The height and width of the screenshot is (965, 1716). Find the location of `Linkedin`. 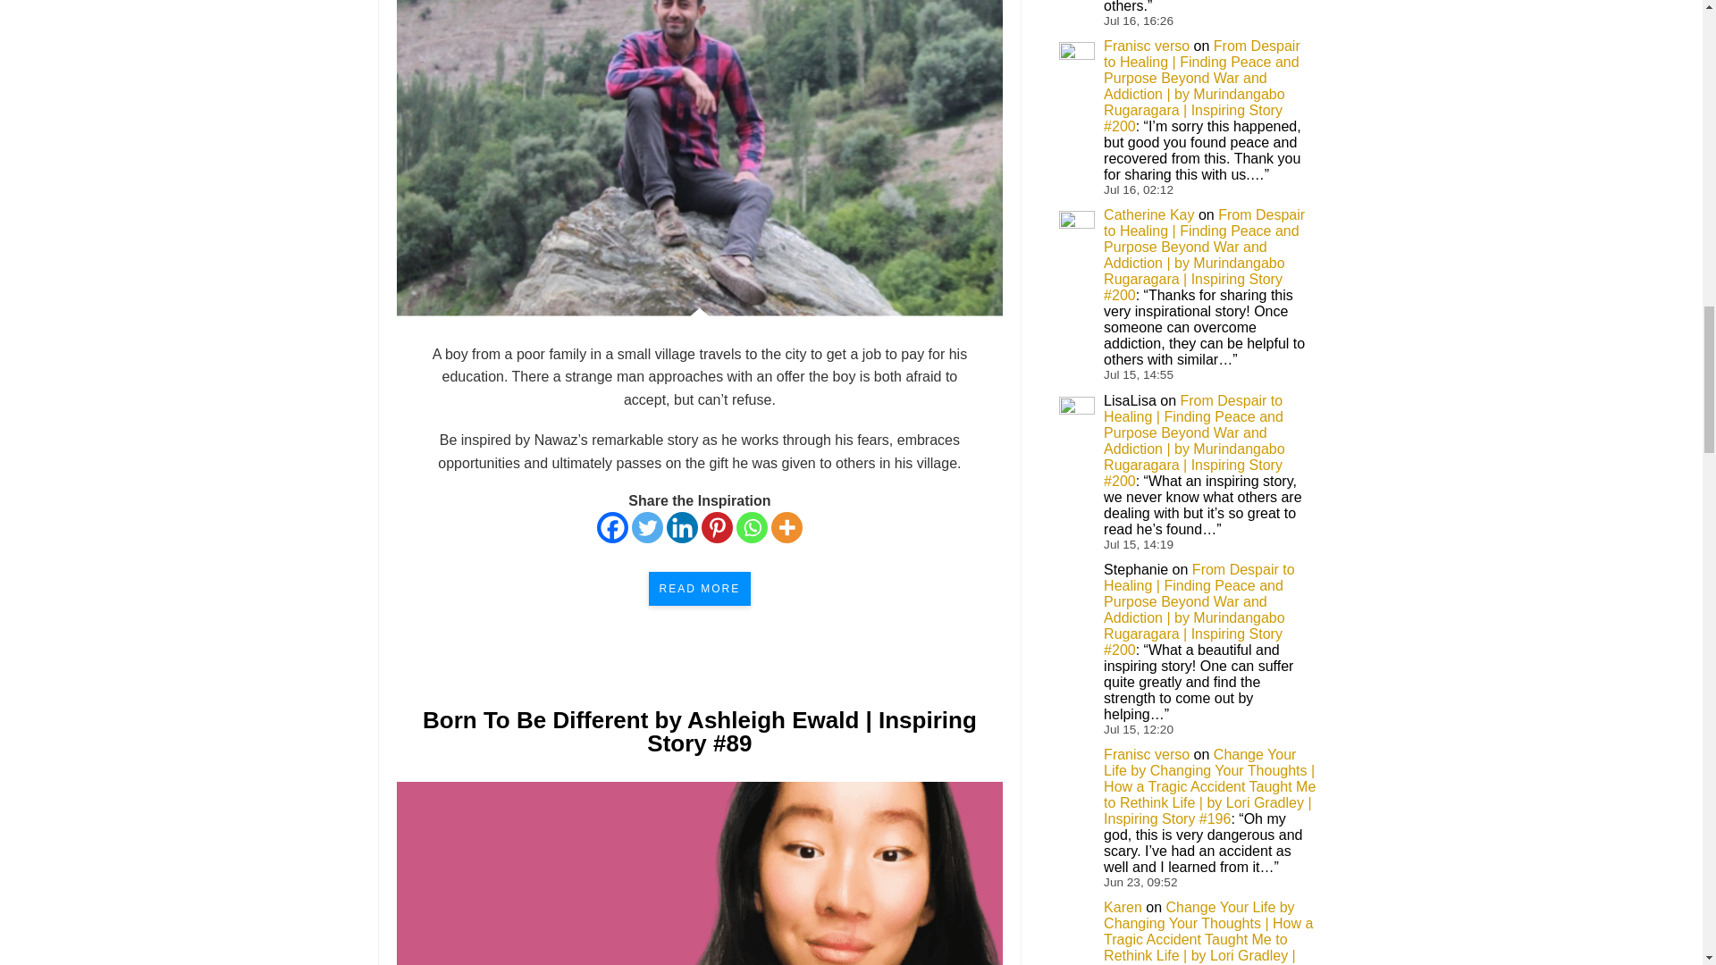

Linkedin is located at coordinates (683, 527).